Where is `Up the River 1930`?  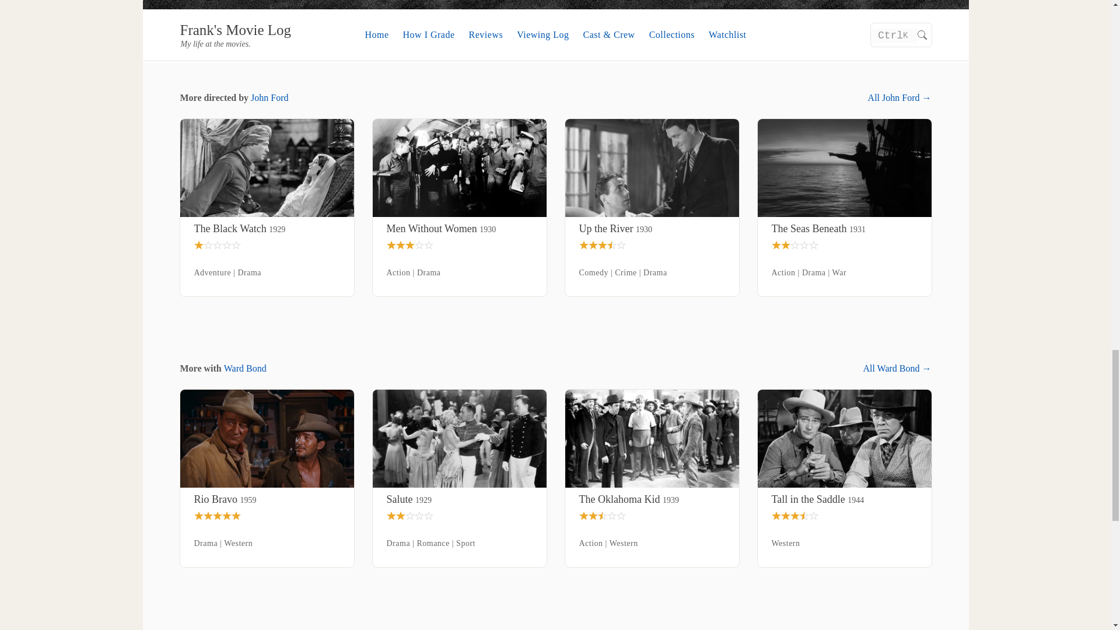 Up the River 1930 is located at coordinates (652, 229).